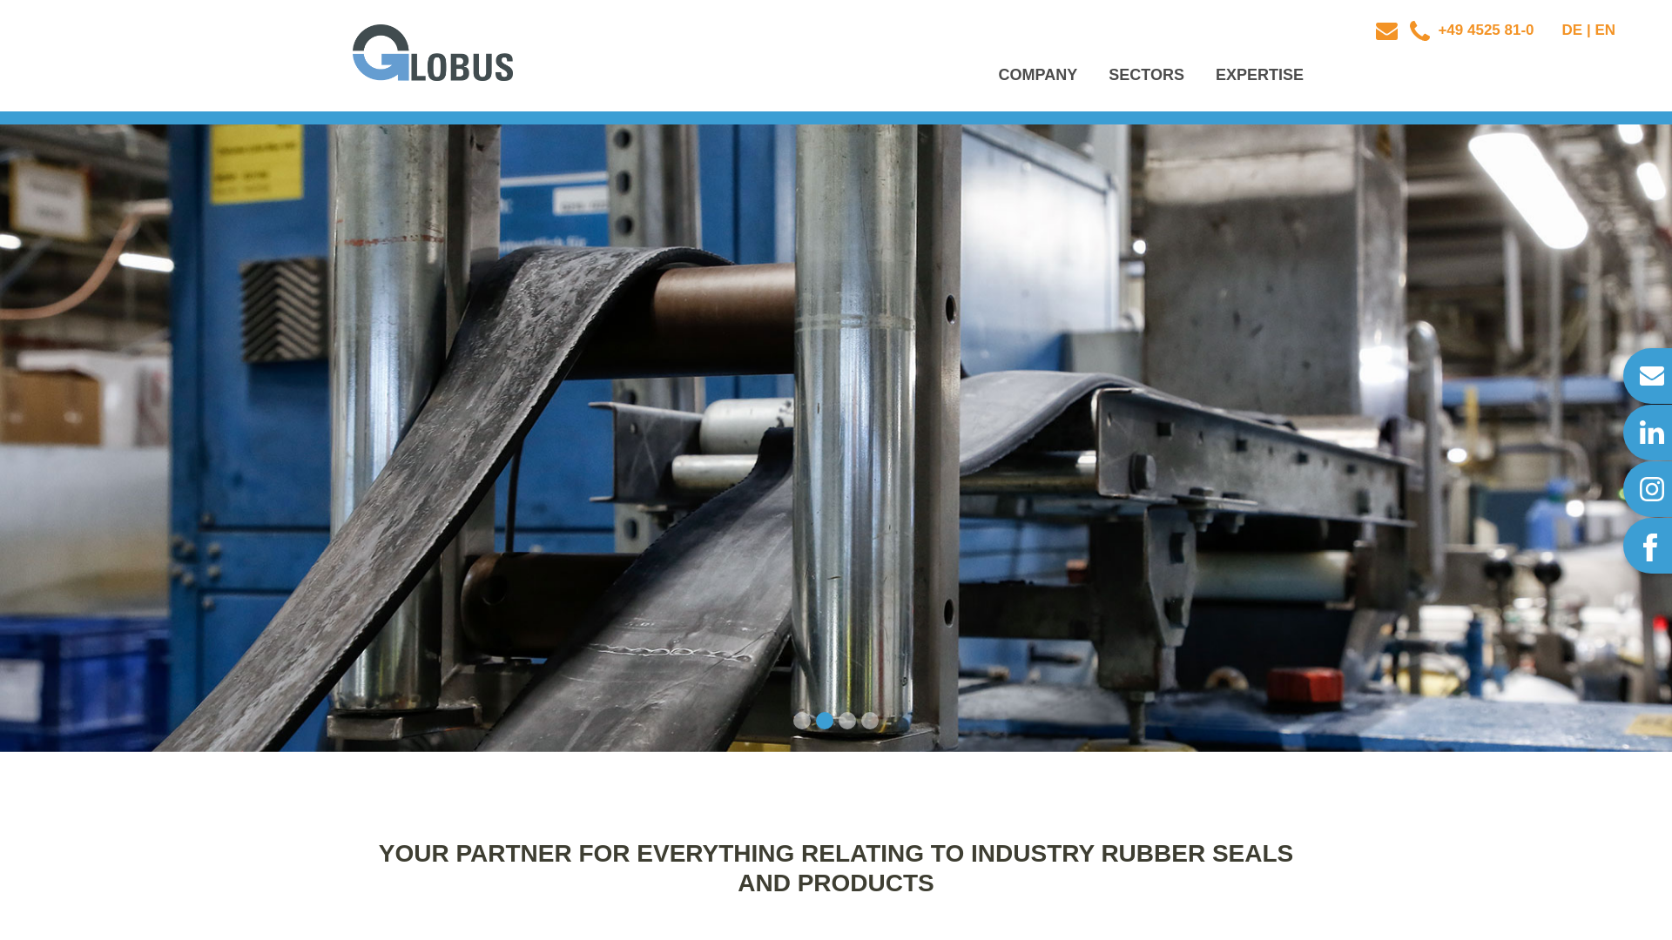 This screenshot has height=940, width=1672. I want to click on EN, so click(1604, 30).